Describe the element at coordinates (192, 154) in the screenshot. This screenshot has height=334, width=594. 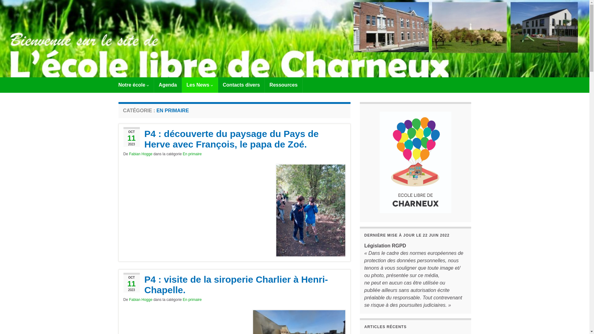
I see `En primaire` at that location.